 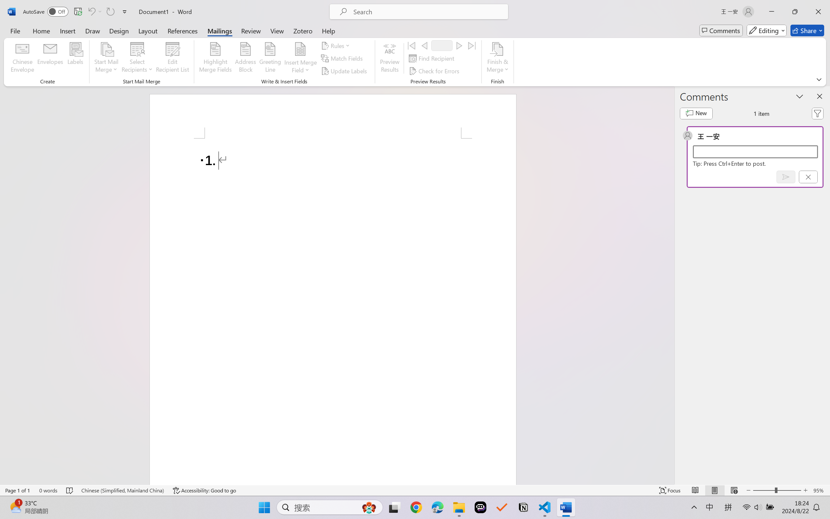 I want to click on Justify, so click(x=222, y=43).